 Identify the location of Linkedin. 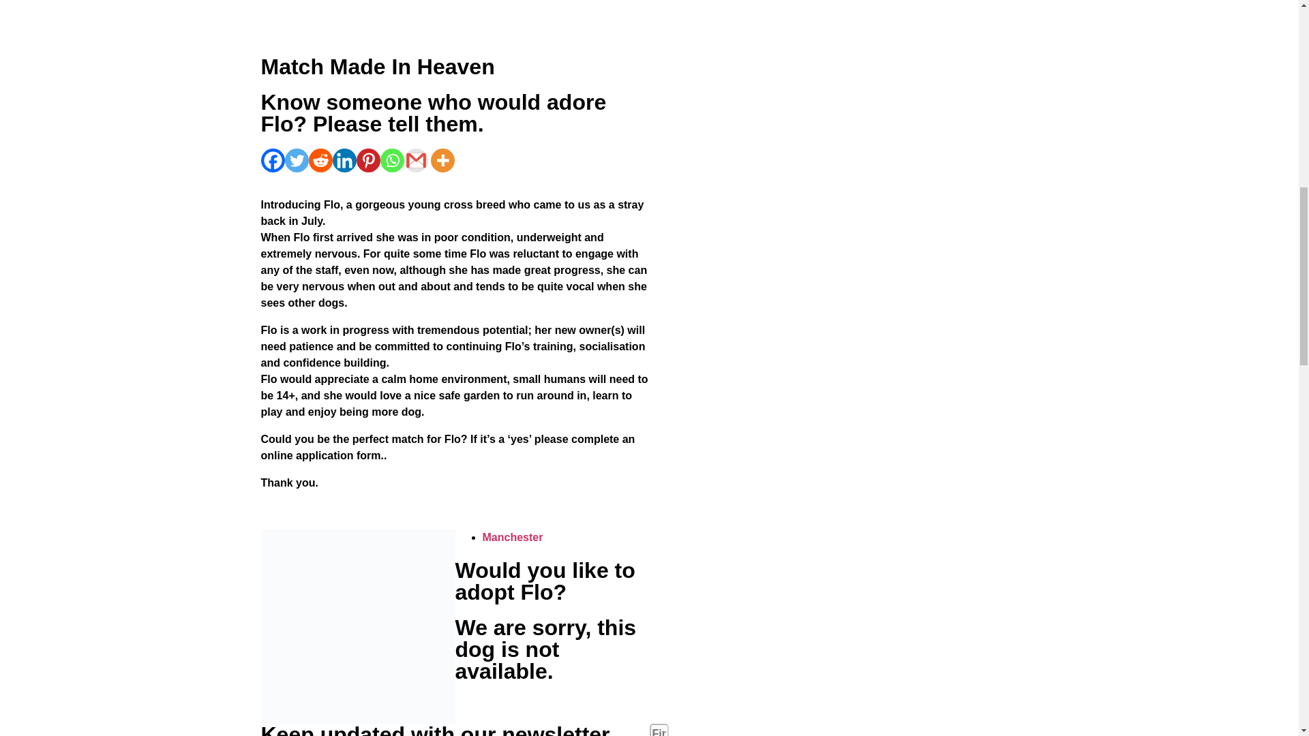
(344, 160).